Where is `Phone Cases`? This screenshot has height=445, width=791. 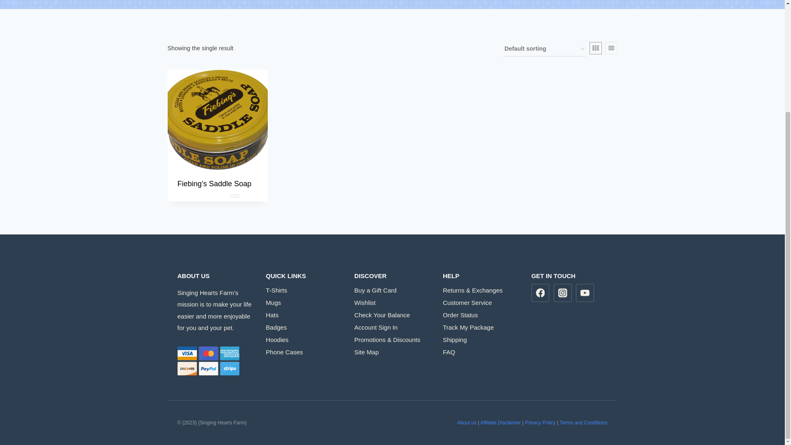
Phone Cases is located at coordinates (304, 352).